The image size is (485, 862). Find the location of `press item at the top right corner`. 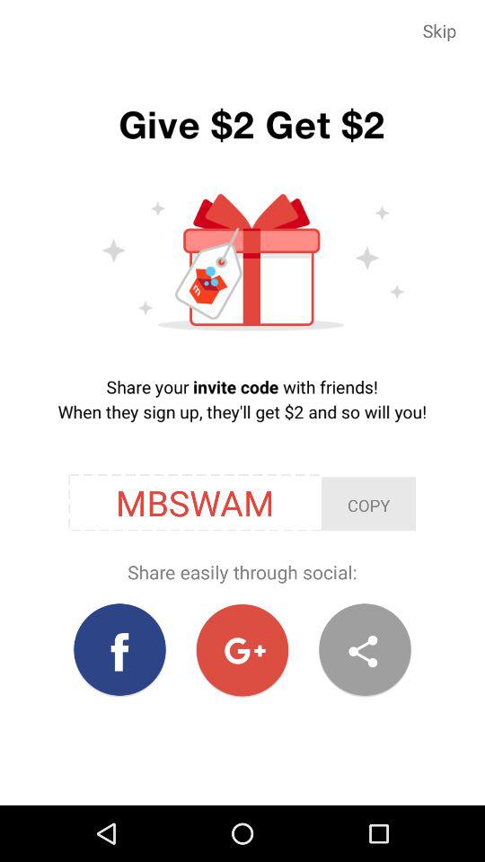

press item at the top right corner is located at coordinates (440, 31).